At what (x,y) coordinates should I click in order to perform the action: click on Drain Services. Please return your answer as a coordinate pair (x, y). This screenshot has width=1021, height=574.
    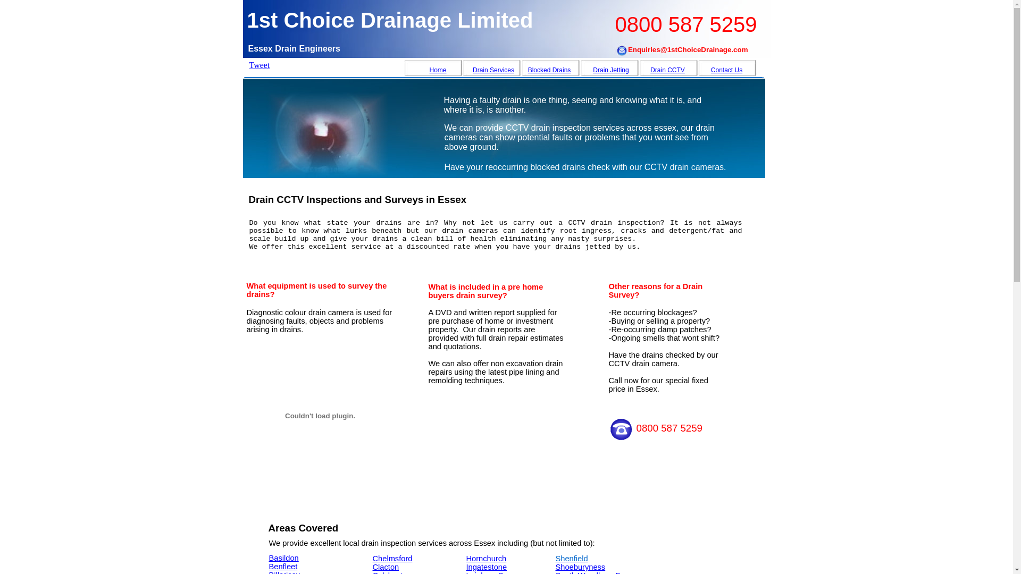
    Looking at the image, I should click on (493, 70).